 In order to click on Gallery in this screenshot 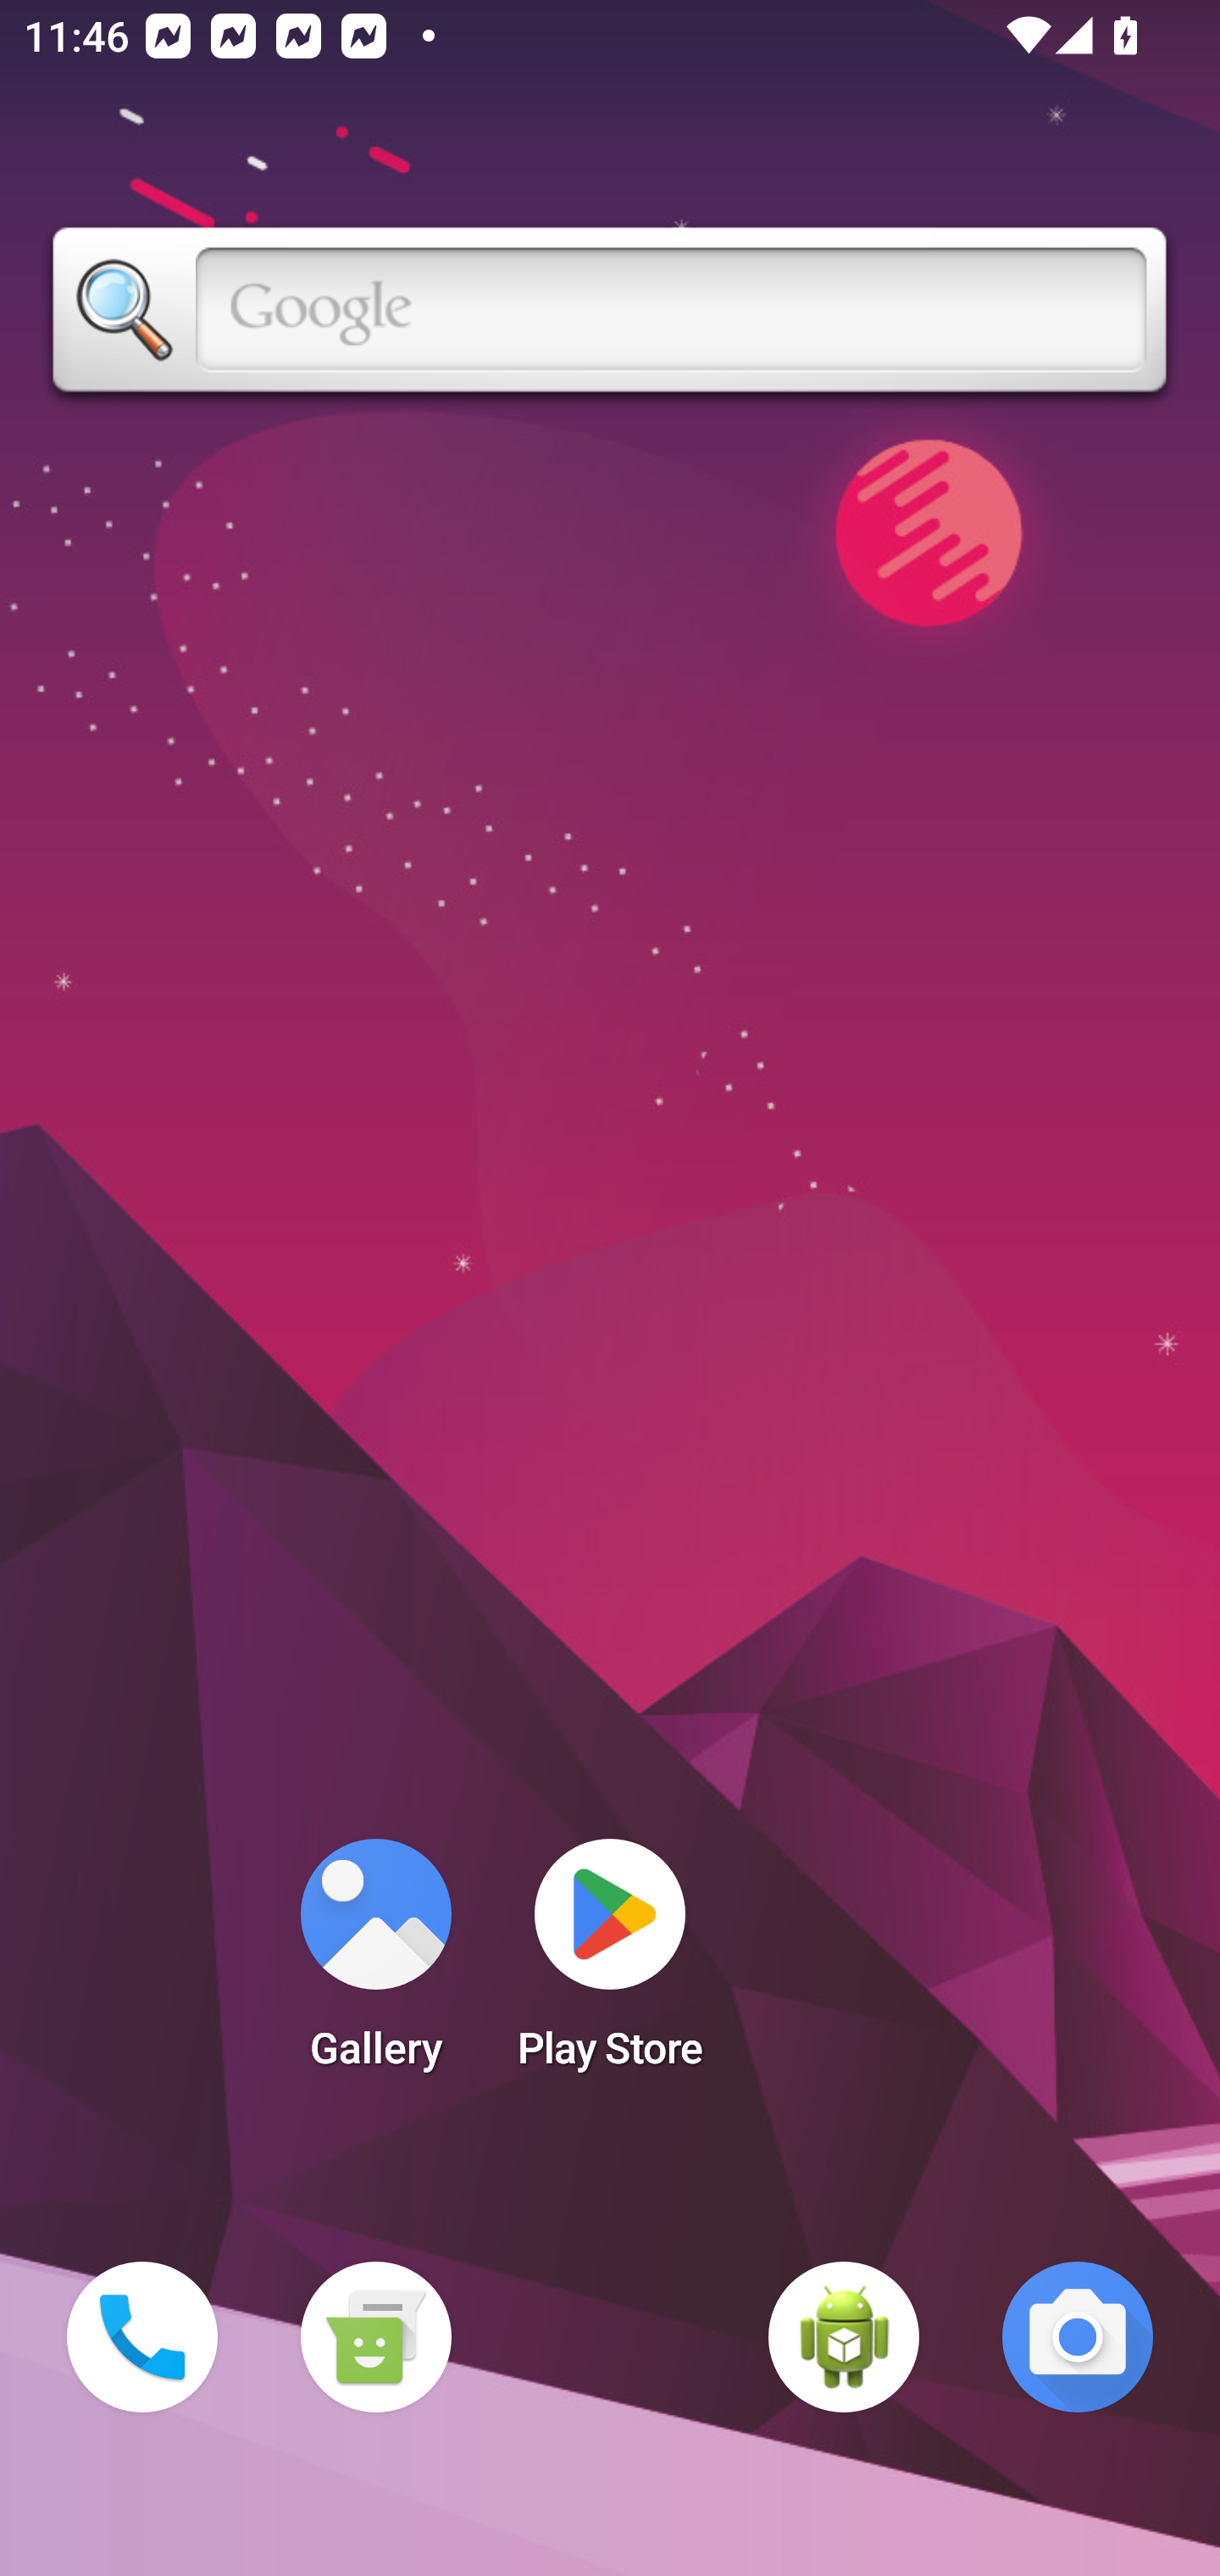, I will do `click(375, 1964)`.